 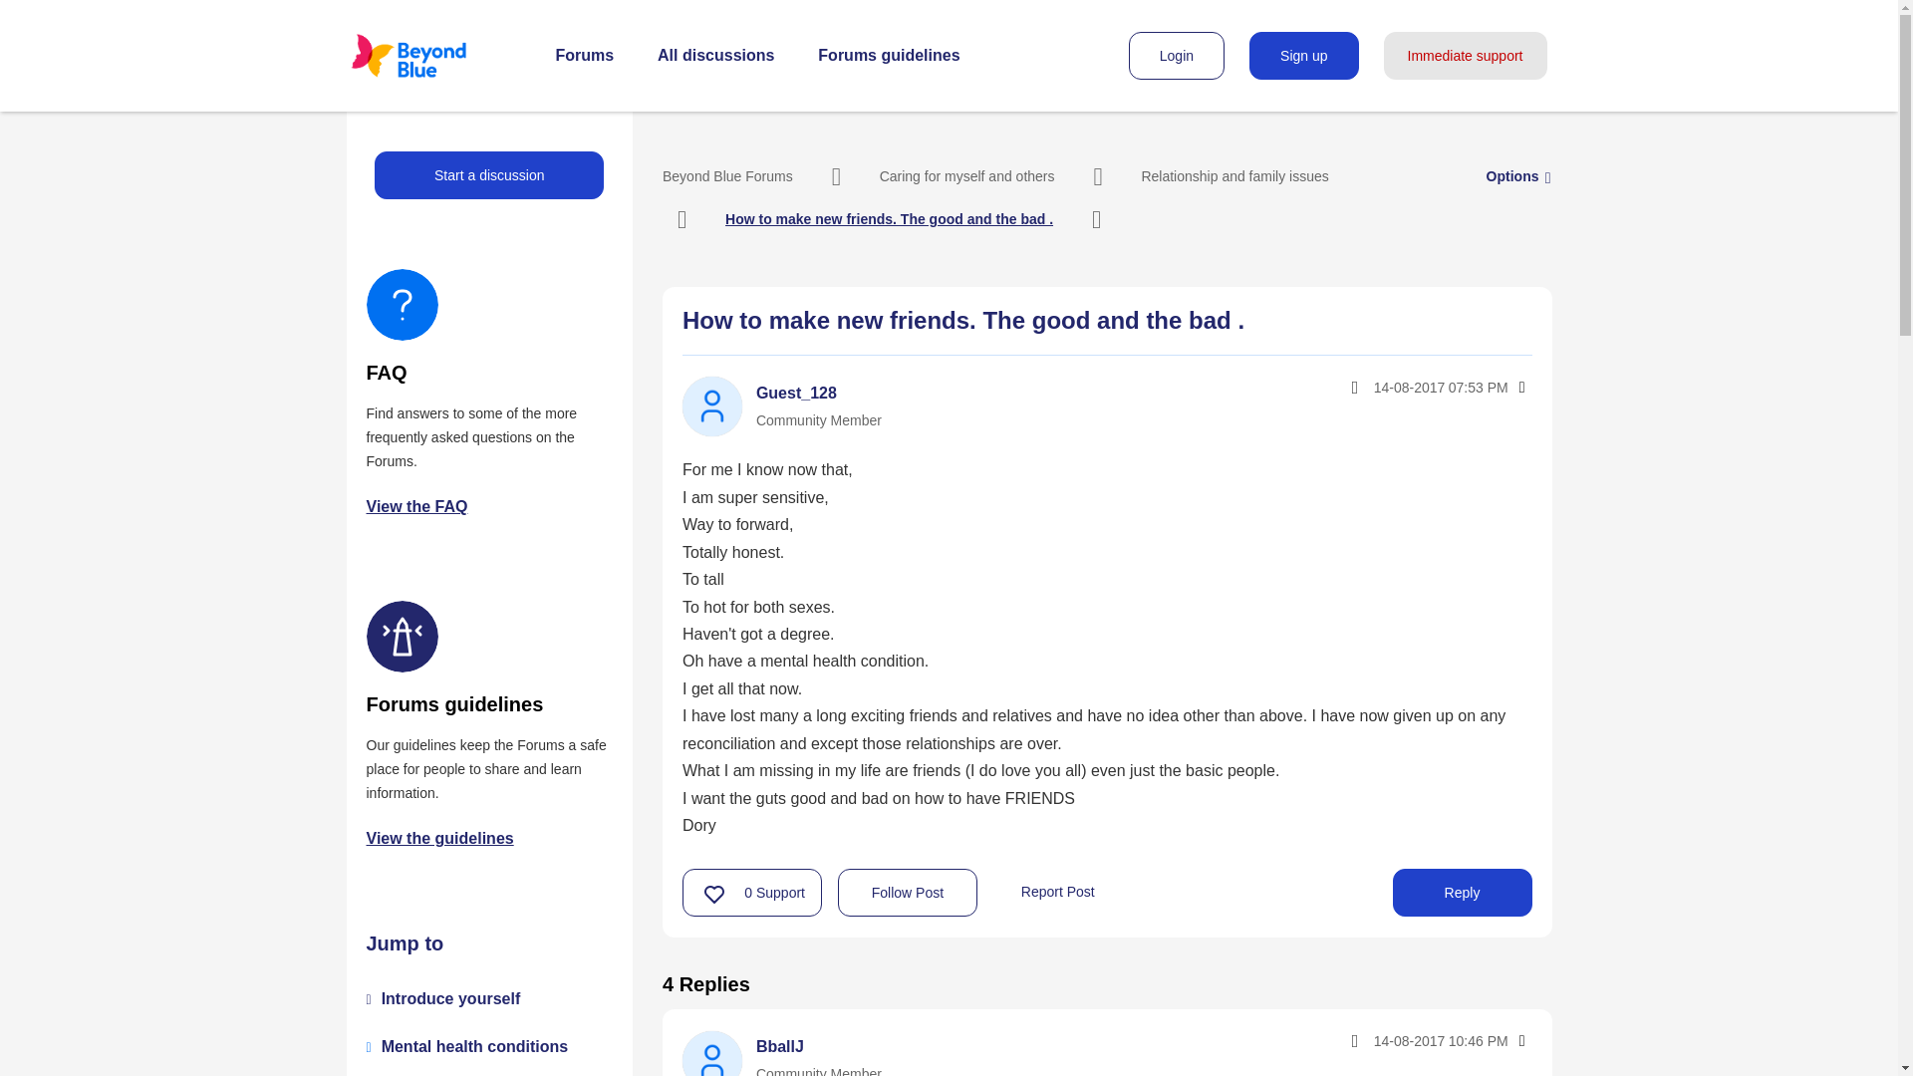 What do you see at coordinates (474, 1046) in the screenshot?
I see `Mental health conditions` at bounding box center [474, 1046].